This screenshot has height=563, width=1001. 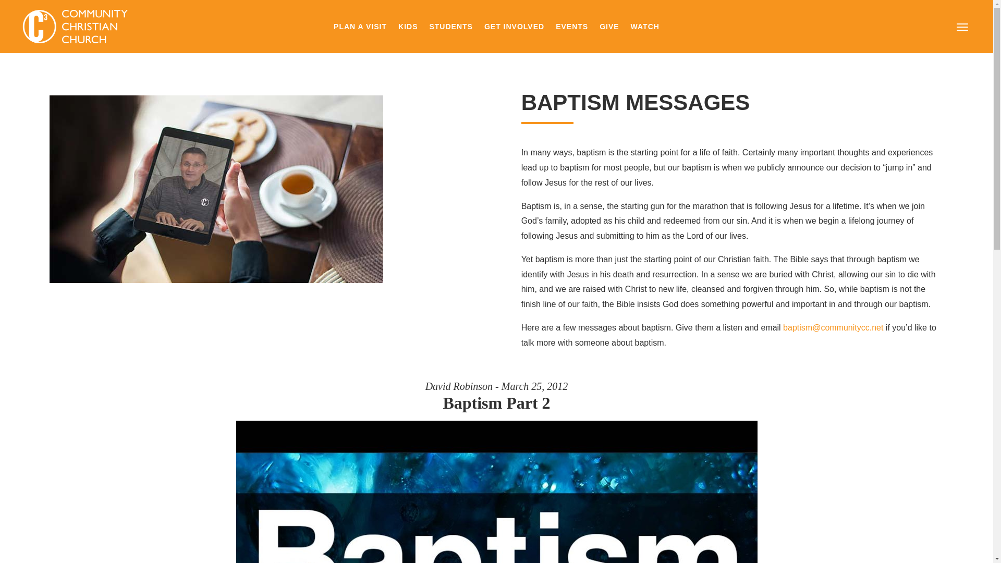 I want to click on GIVE, so click(x=609, y=28).